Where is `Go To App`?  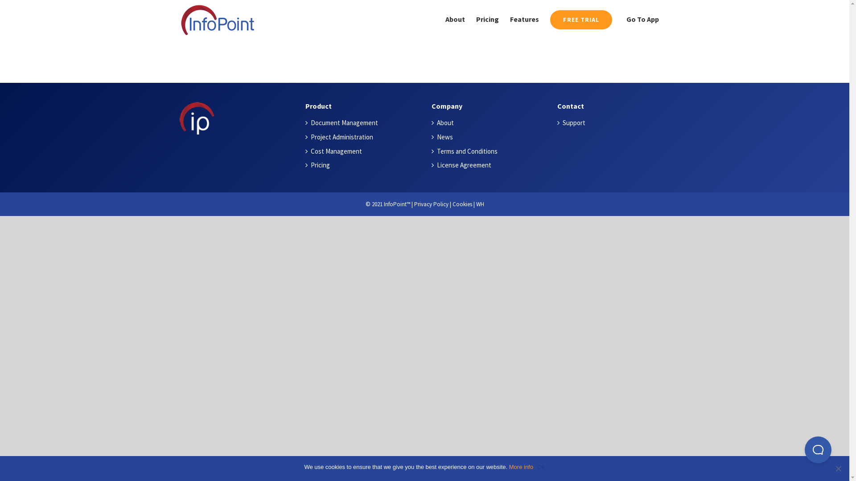
Go To App is located at coordinates (641, 19).